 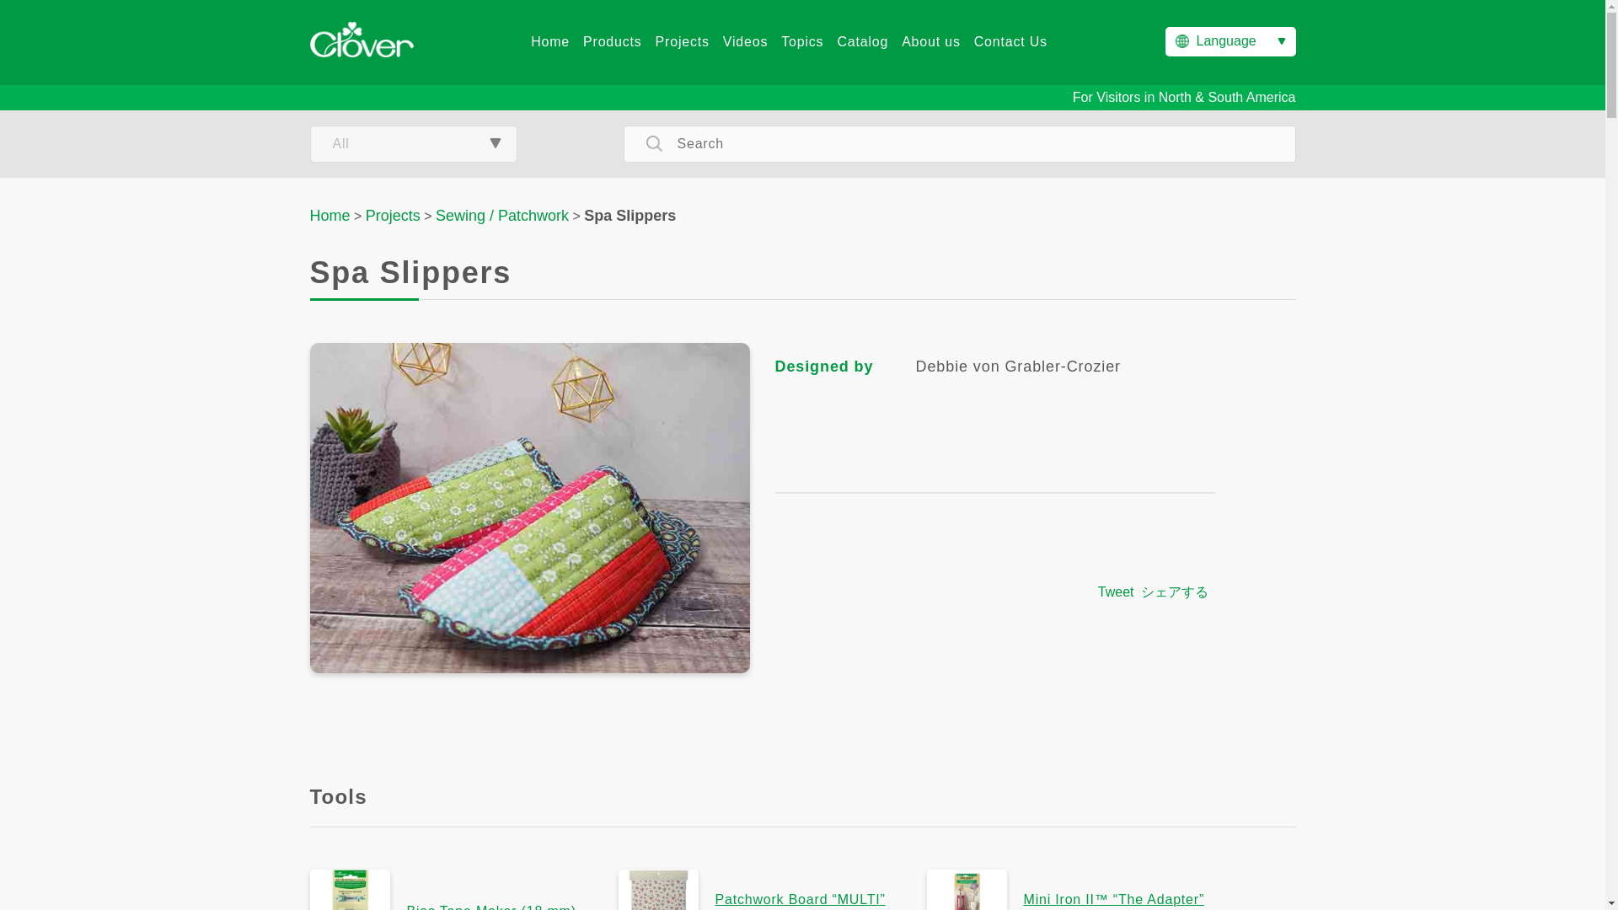 I want to click on Catalog, so click(x=862, y=42).